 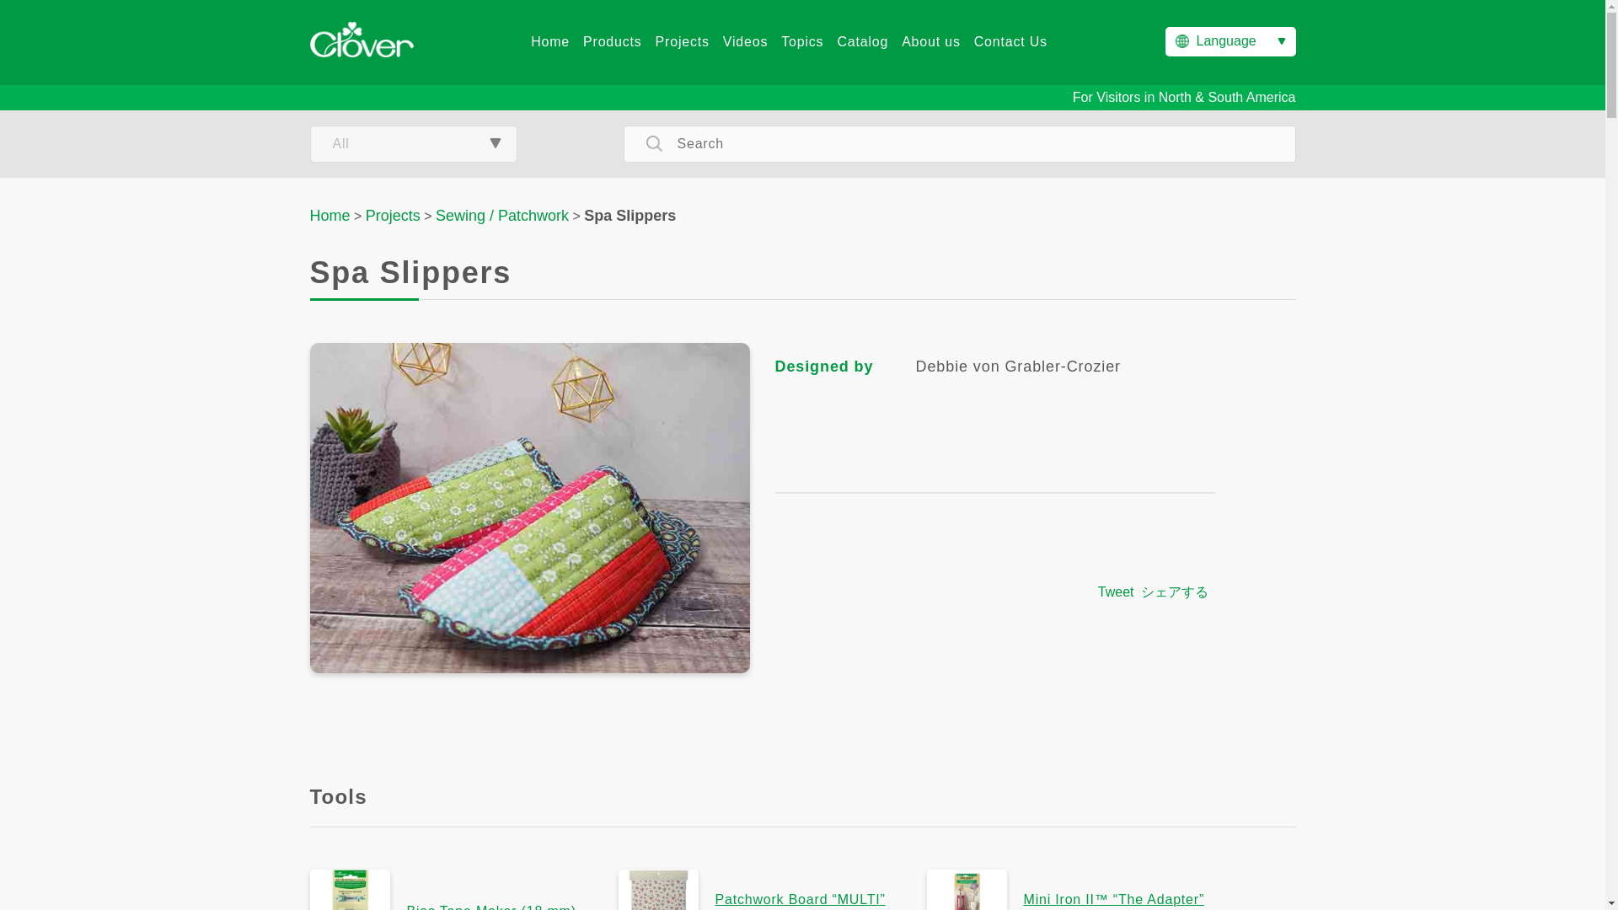 I want to click on Catalog, so click(x=862, y=42).